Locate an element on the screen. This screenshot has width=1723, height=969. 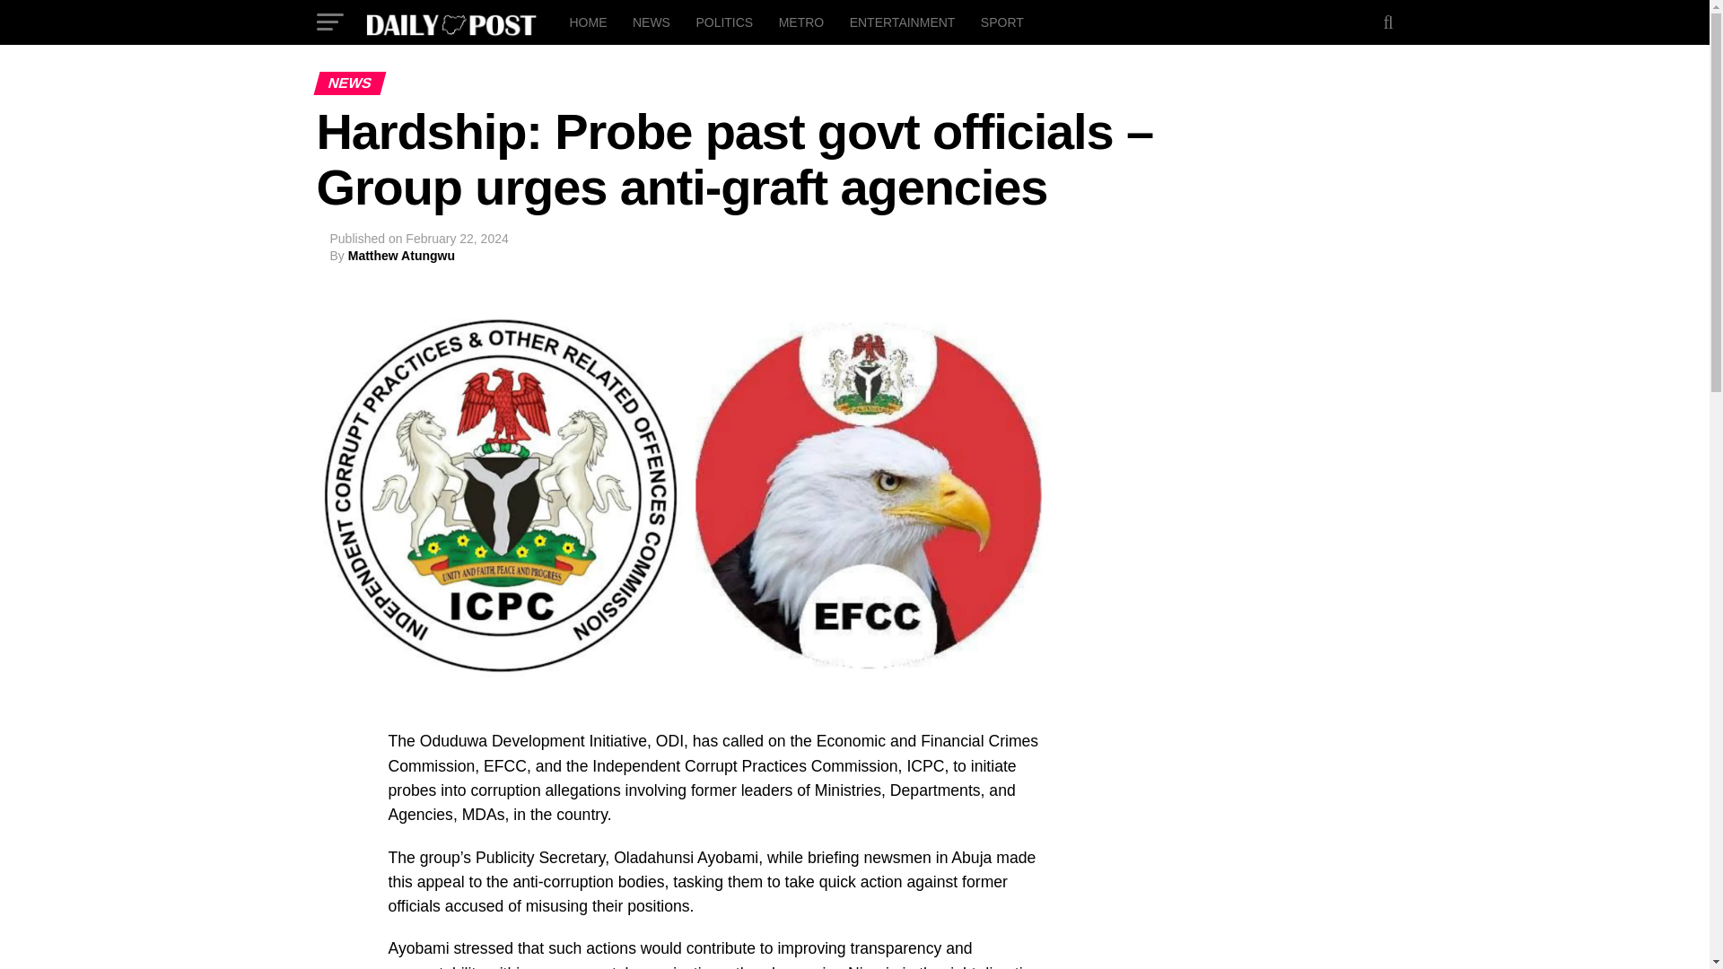
NEWS is located at coordinates (652, 22).